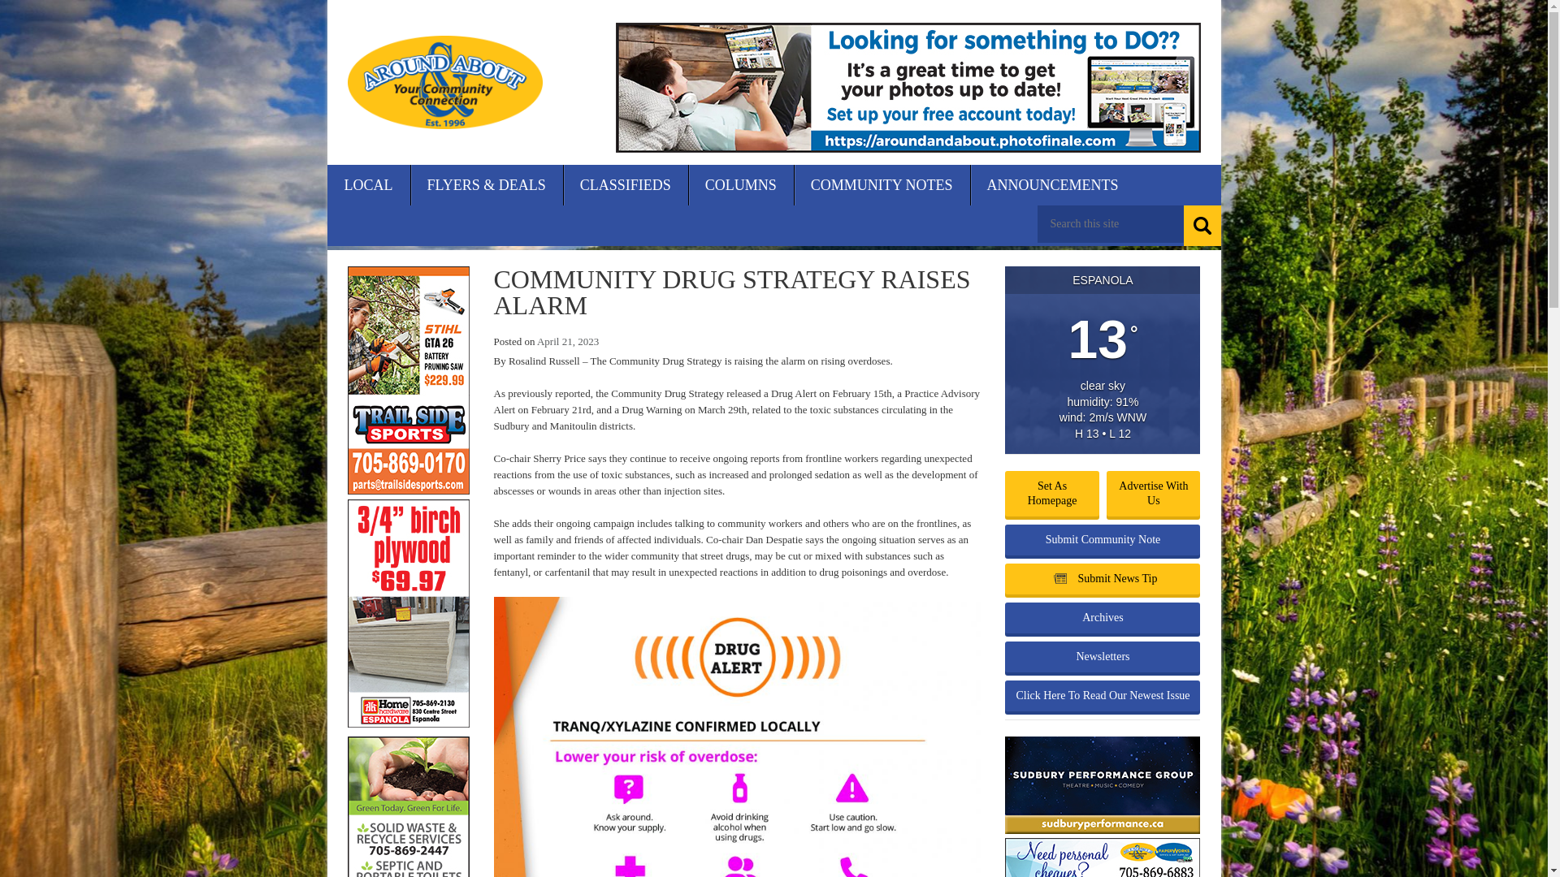 Image resolution: width=1560 pixels, height=877 pixels. I want to click on Set As Homepage, so click(1051, 494).